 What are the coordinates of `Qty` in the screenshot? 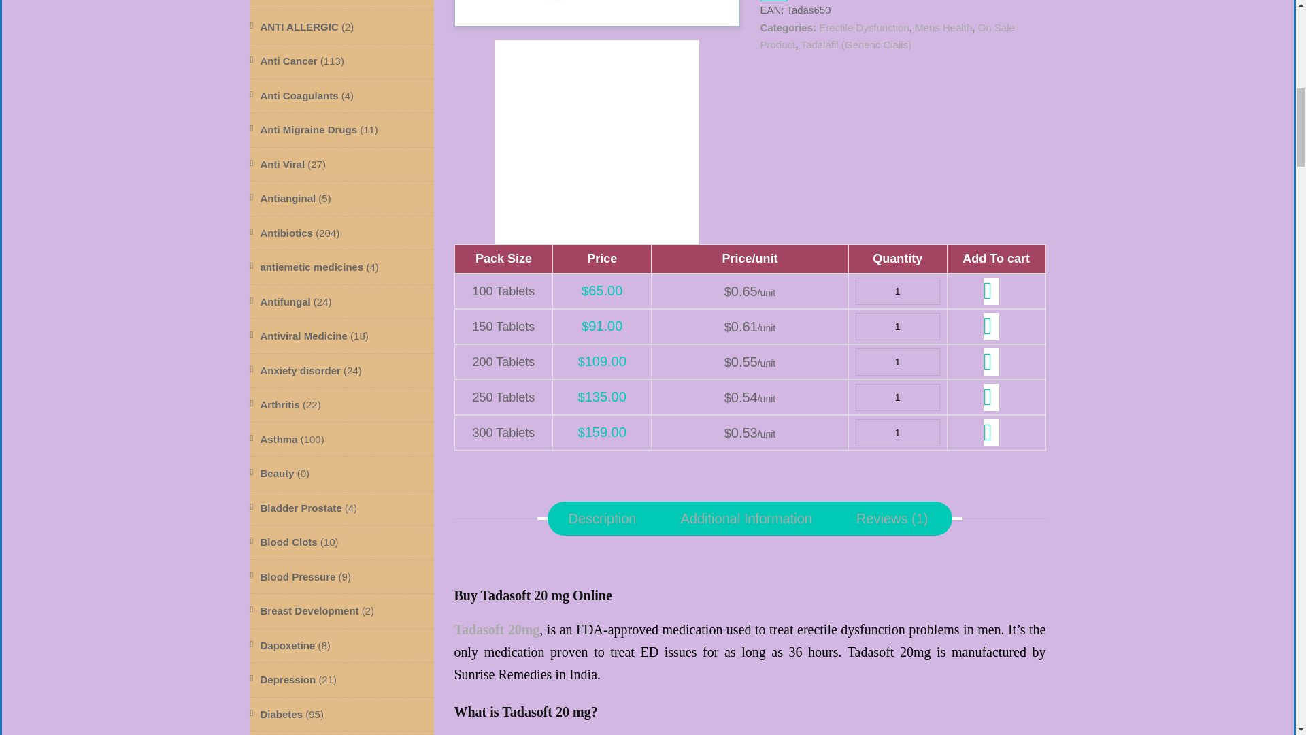 It's located at (898, 327).